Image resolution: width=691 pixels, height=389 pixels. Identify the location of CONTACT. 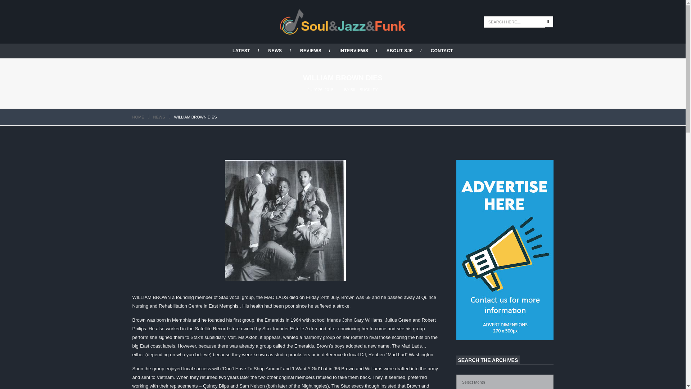
(442, 50).